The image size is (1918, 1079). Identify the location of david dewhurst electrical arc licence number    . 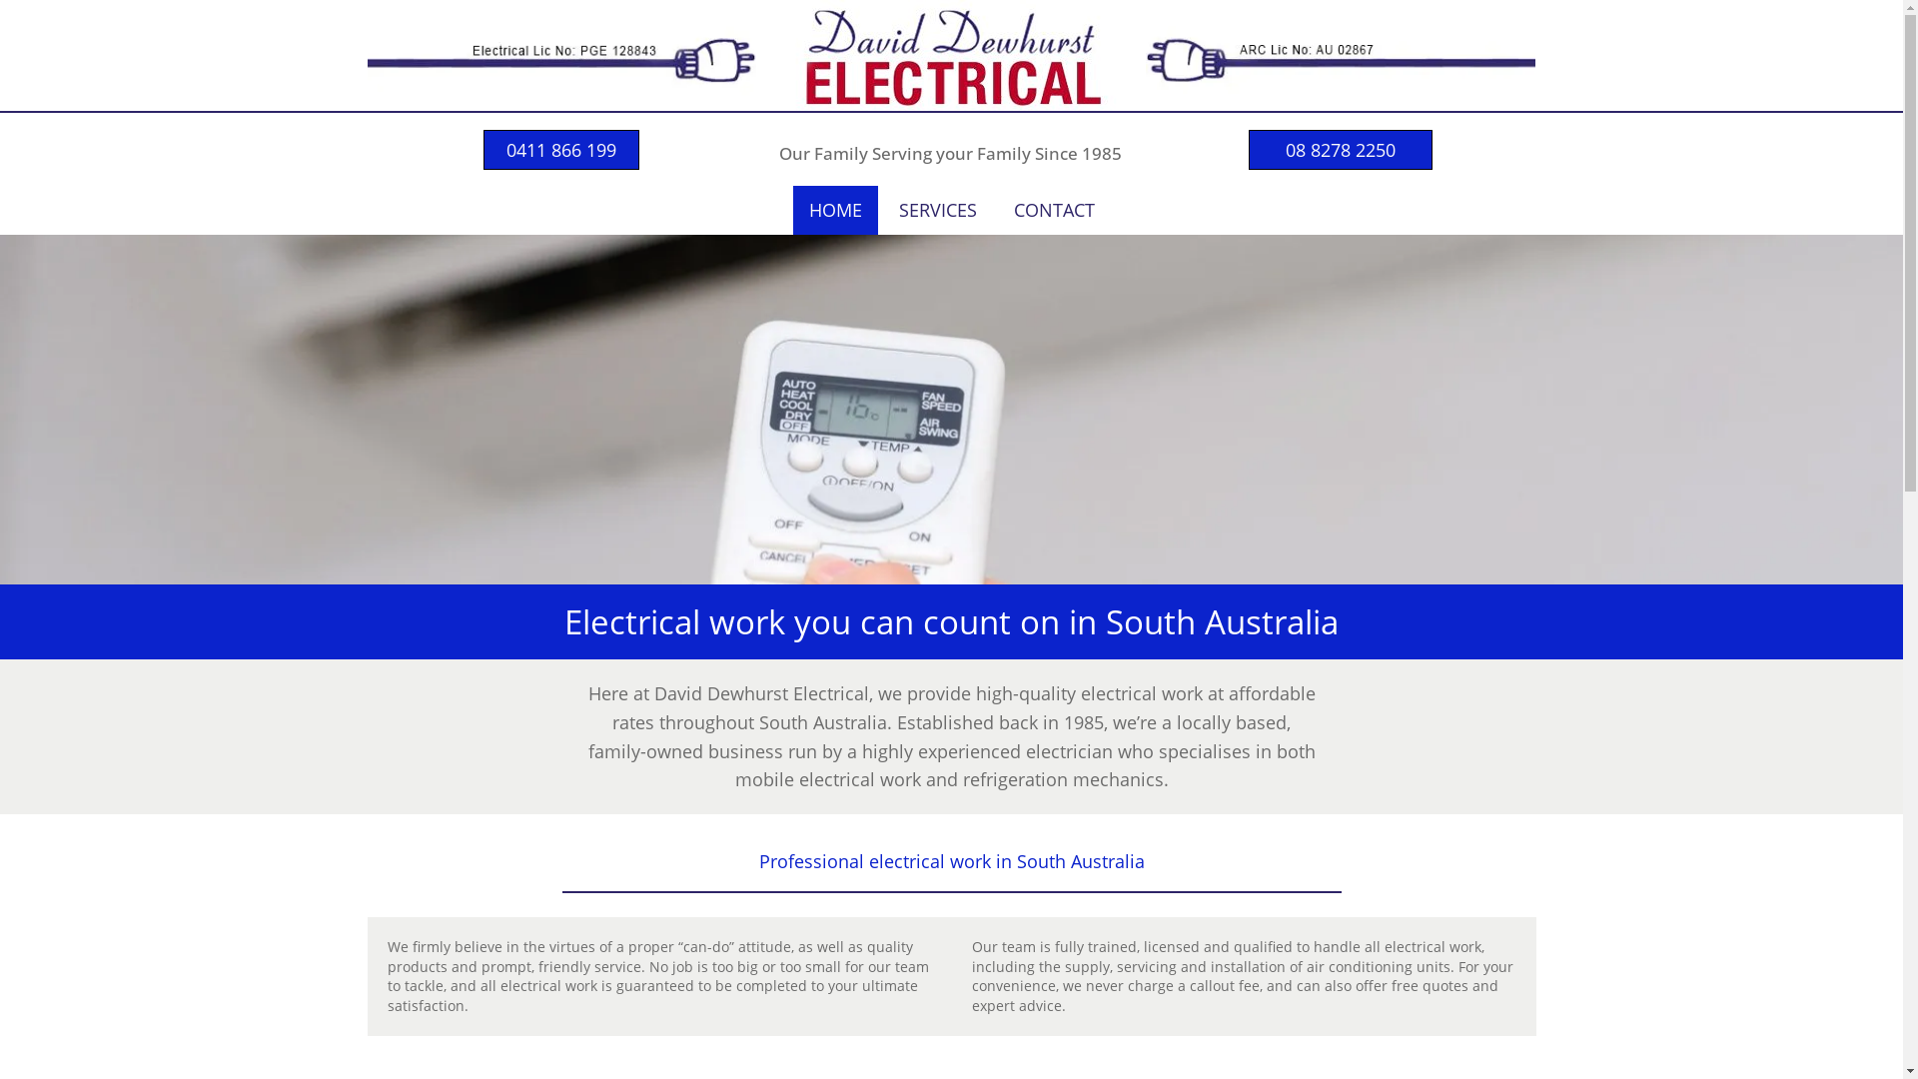
(1341, 52).